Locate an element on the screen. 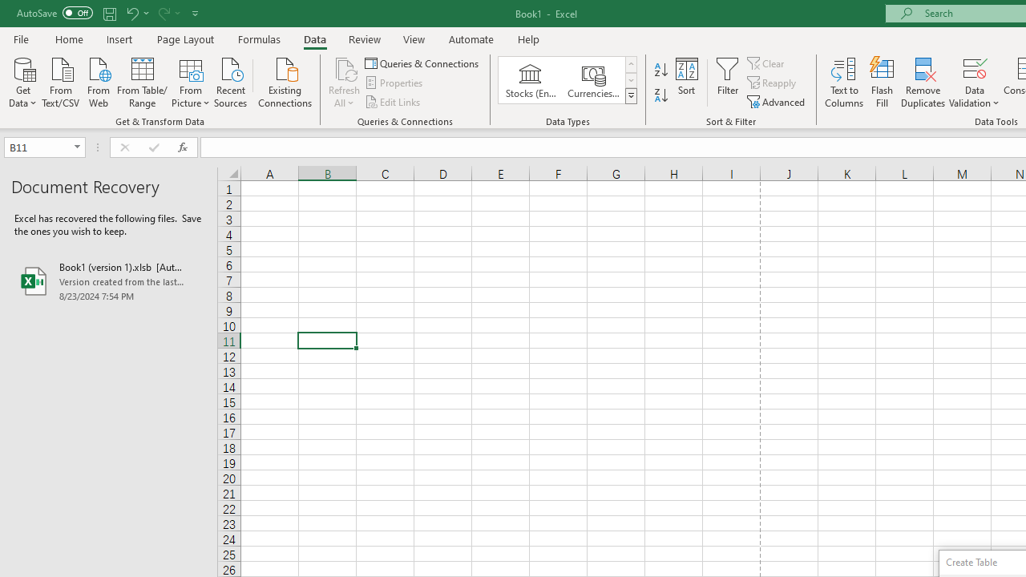  Sort... is located at coordinates (686, 82).